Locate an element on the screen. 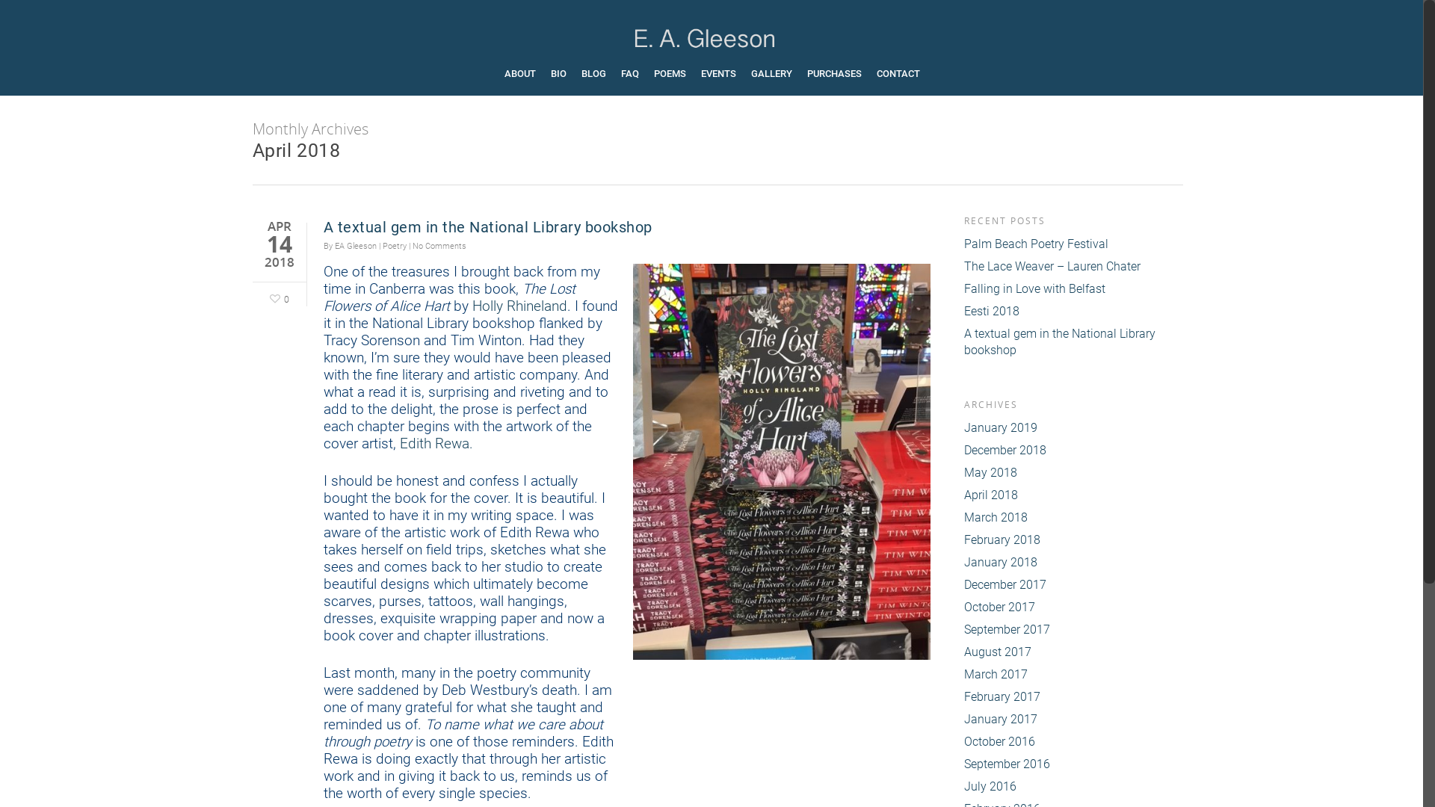 The width and height of the screenshot is (1435, 807). PURCHASES is located at coordinates (834, 81).